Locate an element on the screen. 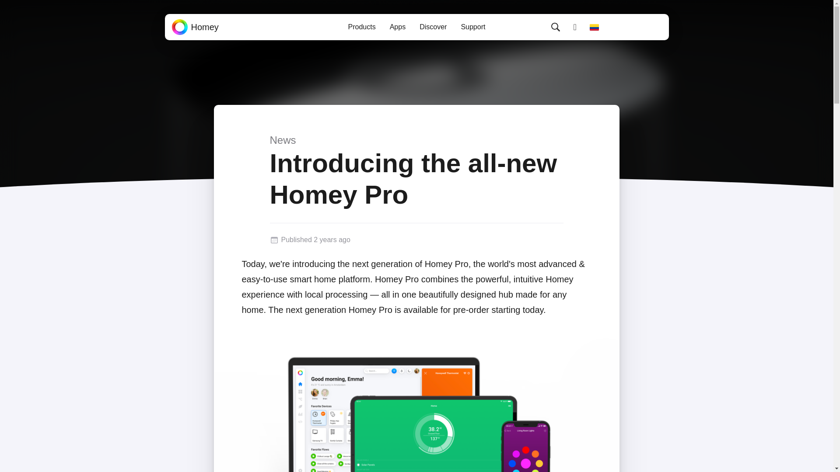  Start for Free is located at coordinates (635, 27).